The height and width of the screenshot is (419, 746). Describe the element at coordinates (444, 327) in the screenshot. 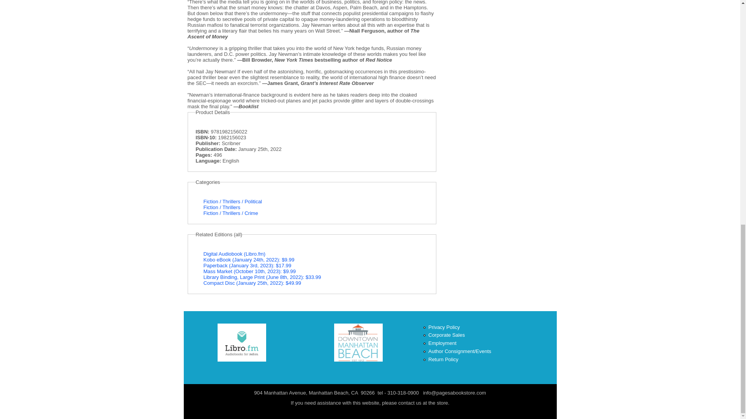

I see `Privacy Policy` at that location.